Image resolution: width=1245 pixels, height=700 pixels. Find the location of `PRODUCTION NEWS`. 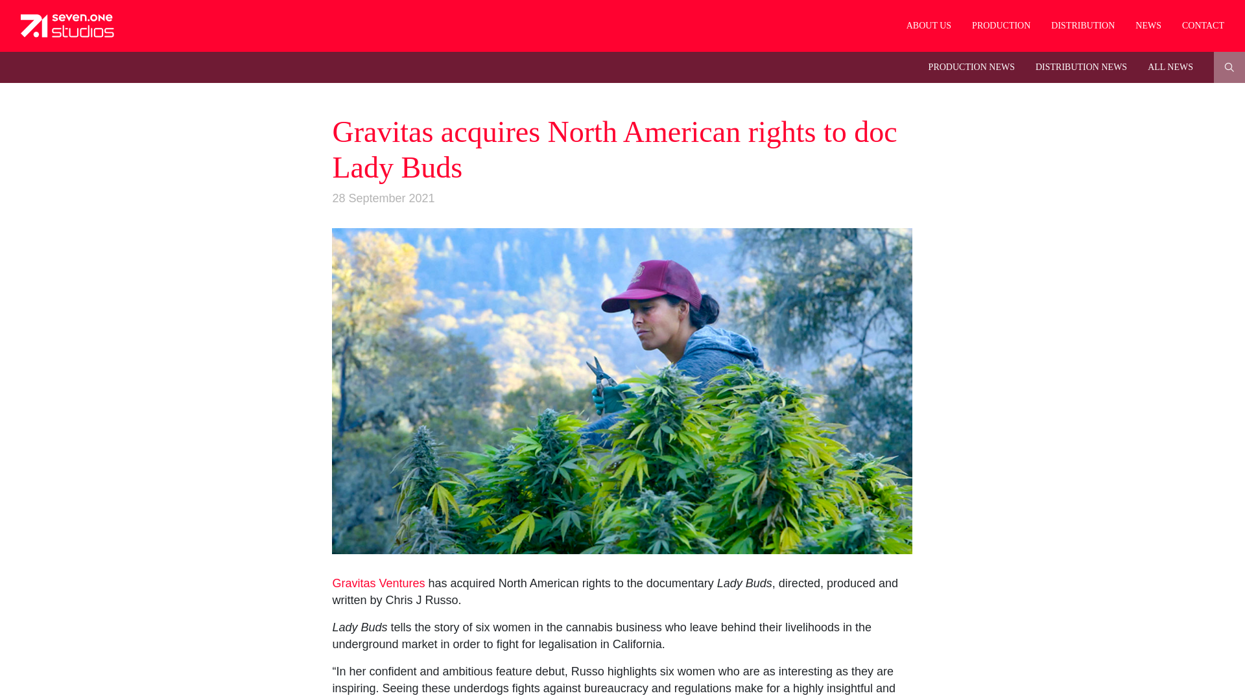

PRODUCTION NEWS is located at coordinates (971, 67).